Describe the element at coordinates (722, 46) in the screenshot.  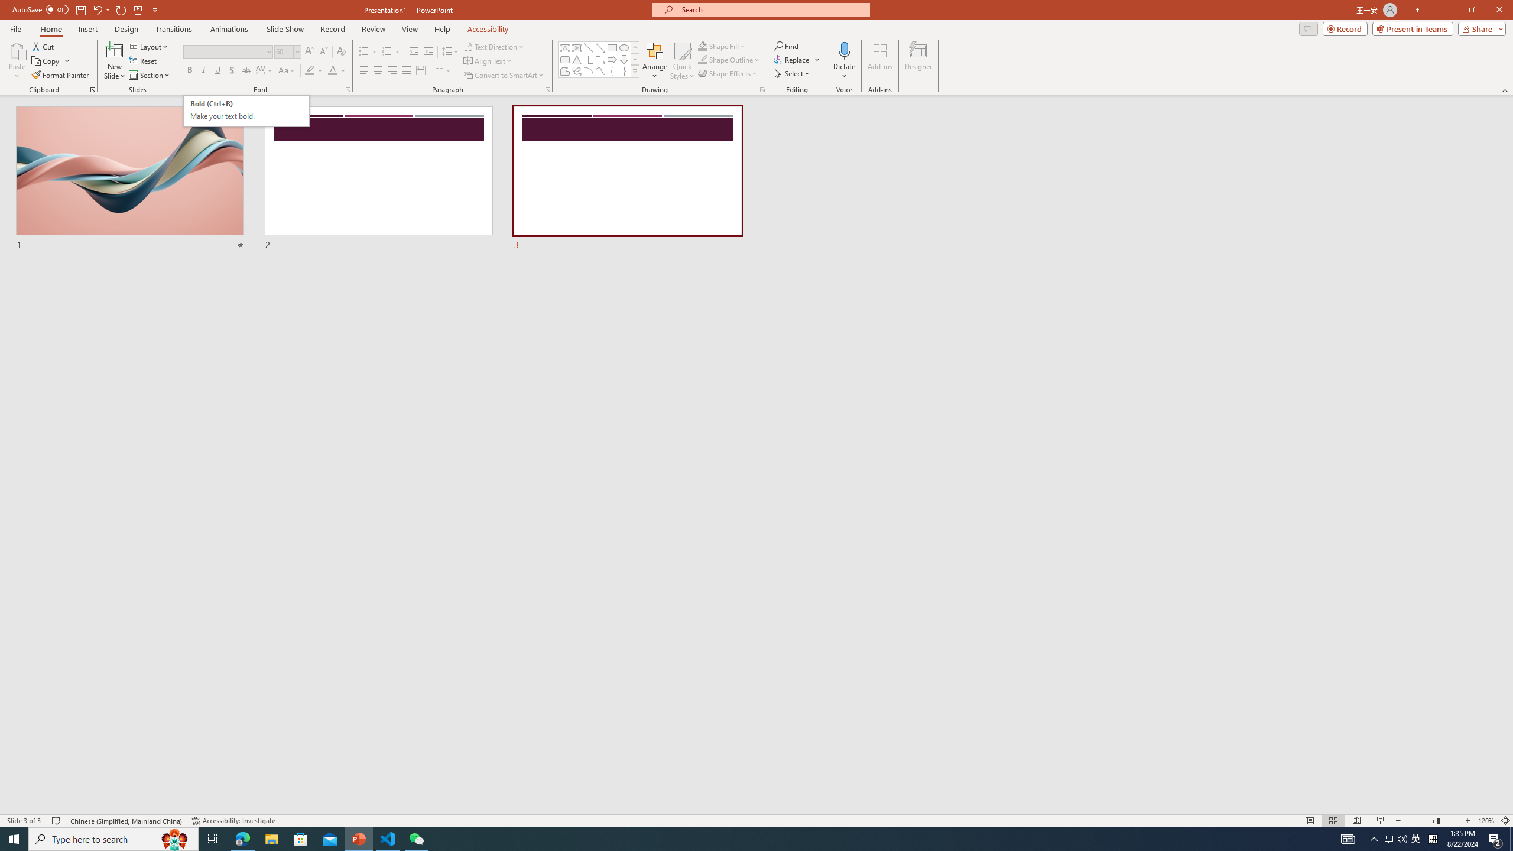
I see `Shape Fill` at that location.